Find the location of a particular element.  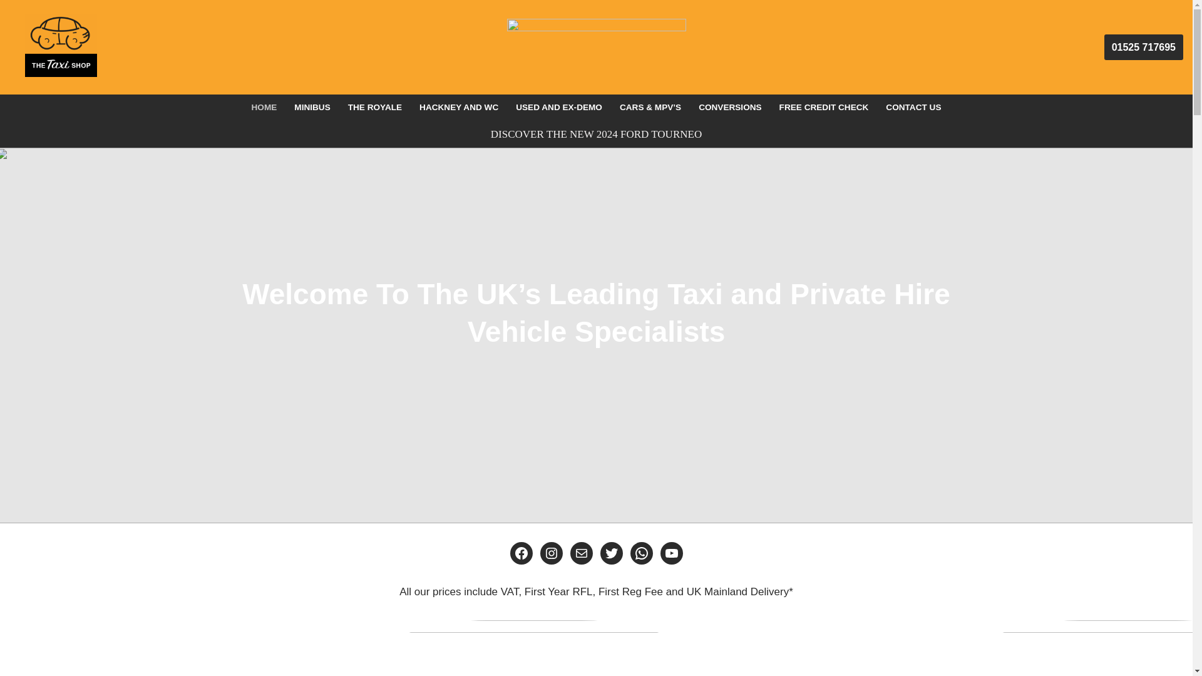

CONVERSIONS is located at coordinates (729, 106).